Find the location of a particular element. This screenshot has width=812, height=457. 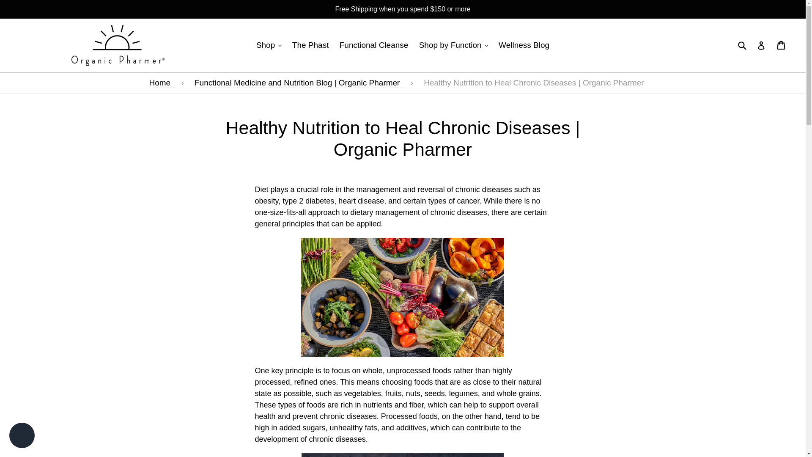

Wellness Blog is located at coordinates (524, 45).